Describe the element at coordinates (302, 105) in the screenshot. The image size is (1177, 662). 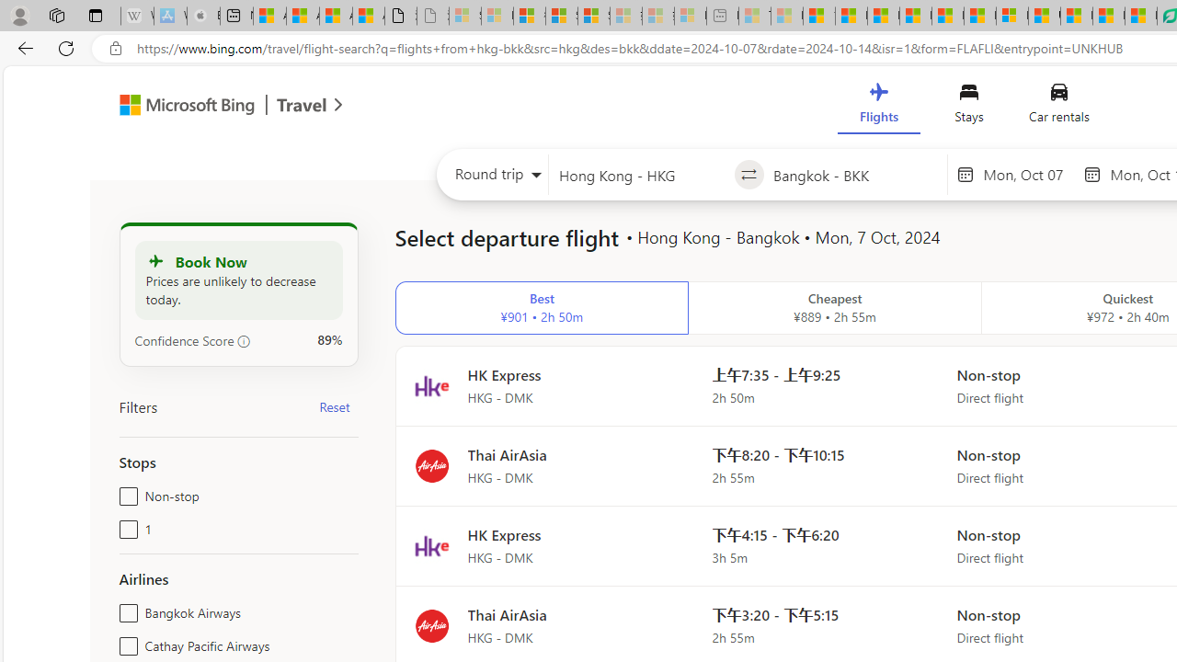
I see `Class: msft-travel-logo` at that location.